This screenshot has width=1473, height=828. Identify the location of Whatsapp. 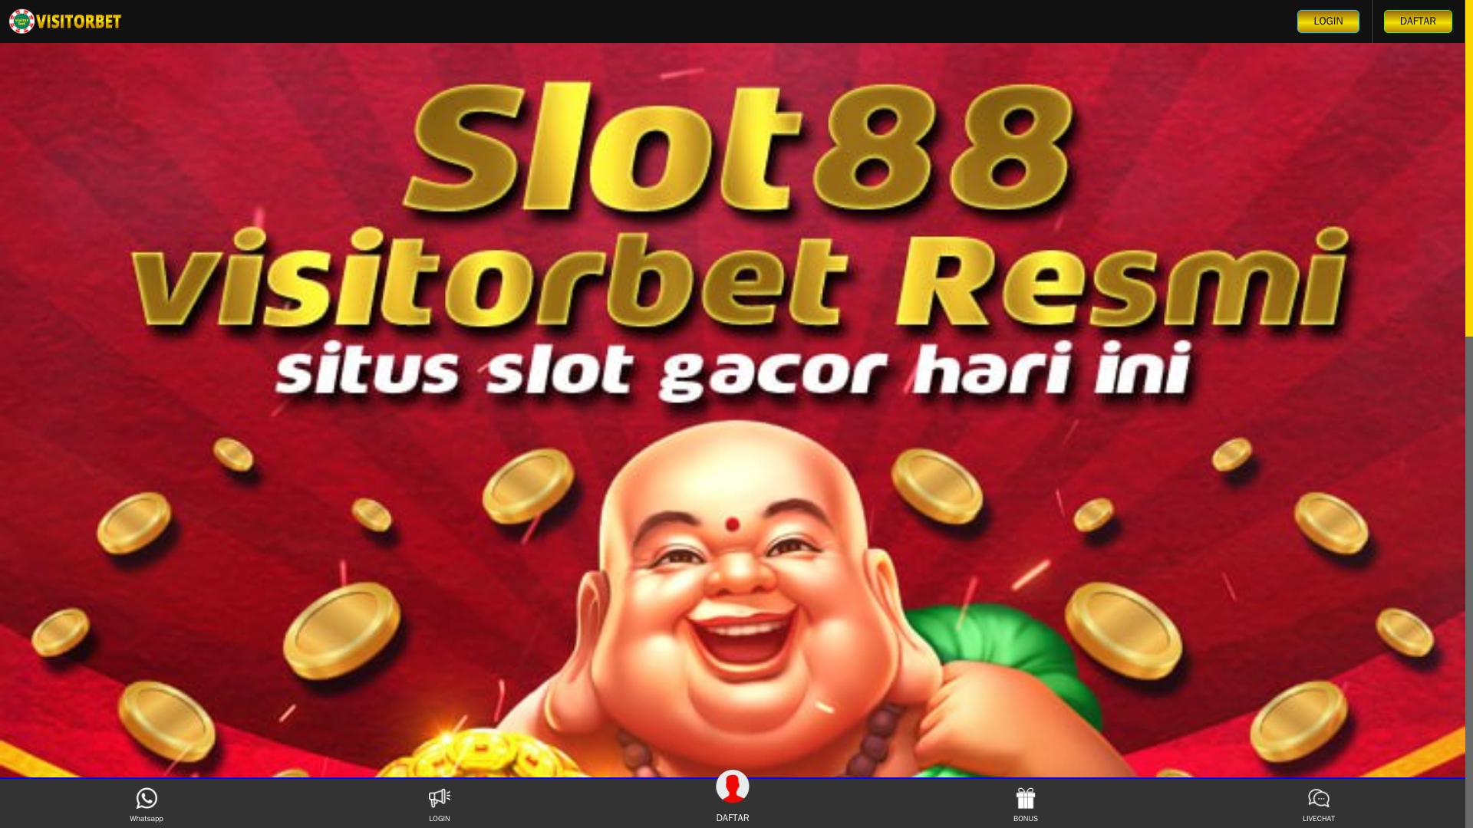
(146, 805).